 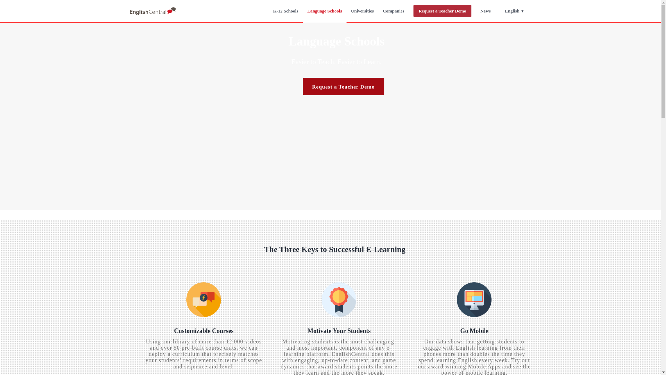 I want to click on News, so click(x=486, y=11).